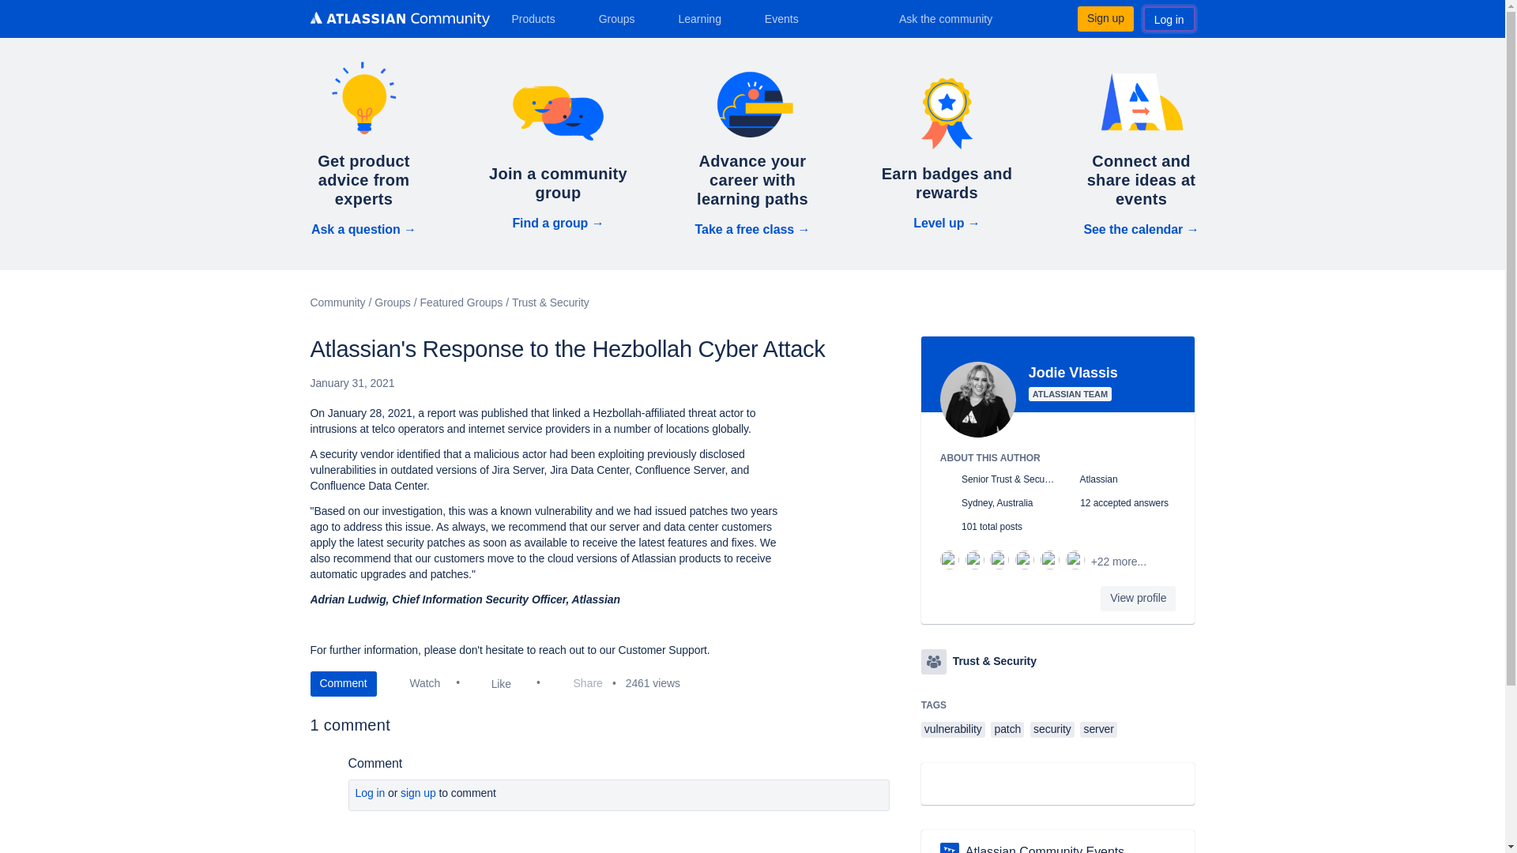 This screenshot has width=1517, height=853. What do you see at coordinates (934, 662) in the screenshot?
I see `groups-icon` at bounding box center [934, 662].